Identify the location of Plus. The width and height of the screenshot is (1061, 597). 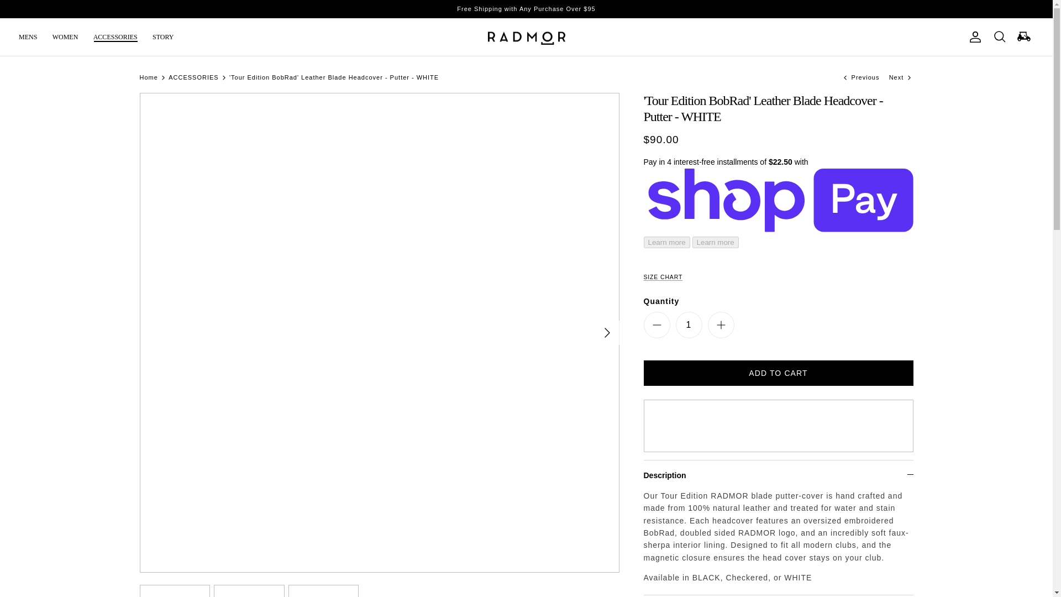
(721, 325).